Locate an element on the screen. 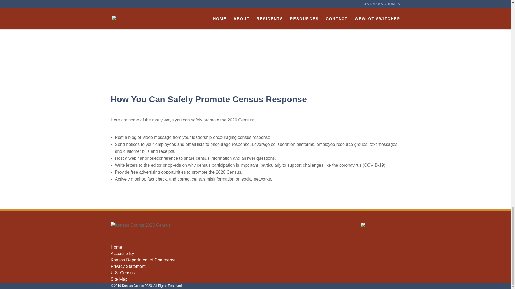 This screenshot has width=515, height=289. Home is located at coordinates (116, 247).